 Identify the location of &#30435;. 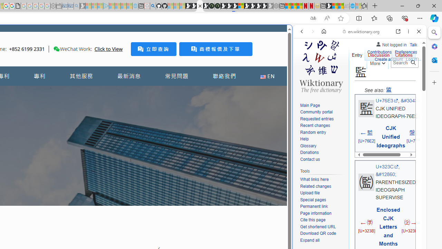
(411, 101).